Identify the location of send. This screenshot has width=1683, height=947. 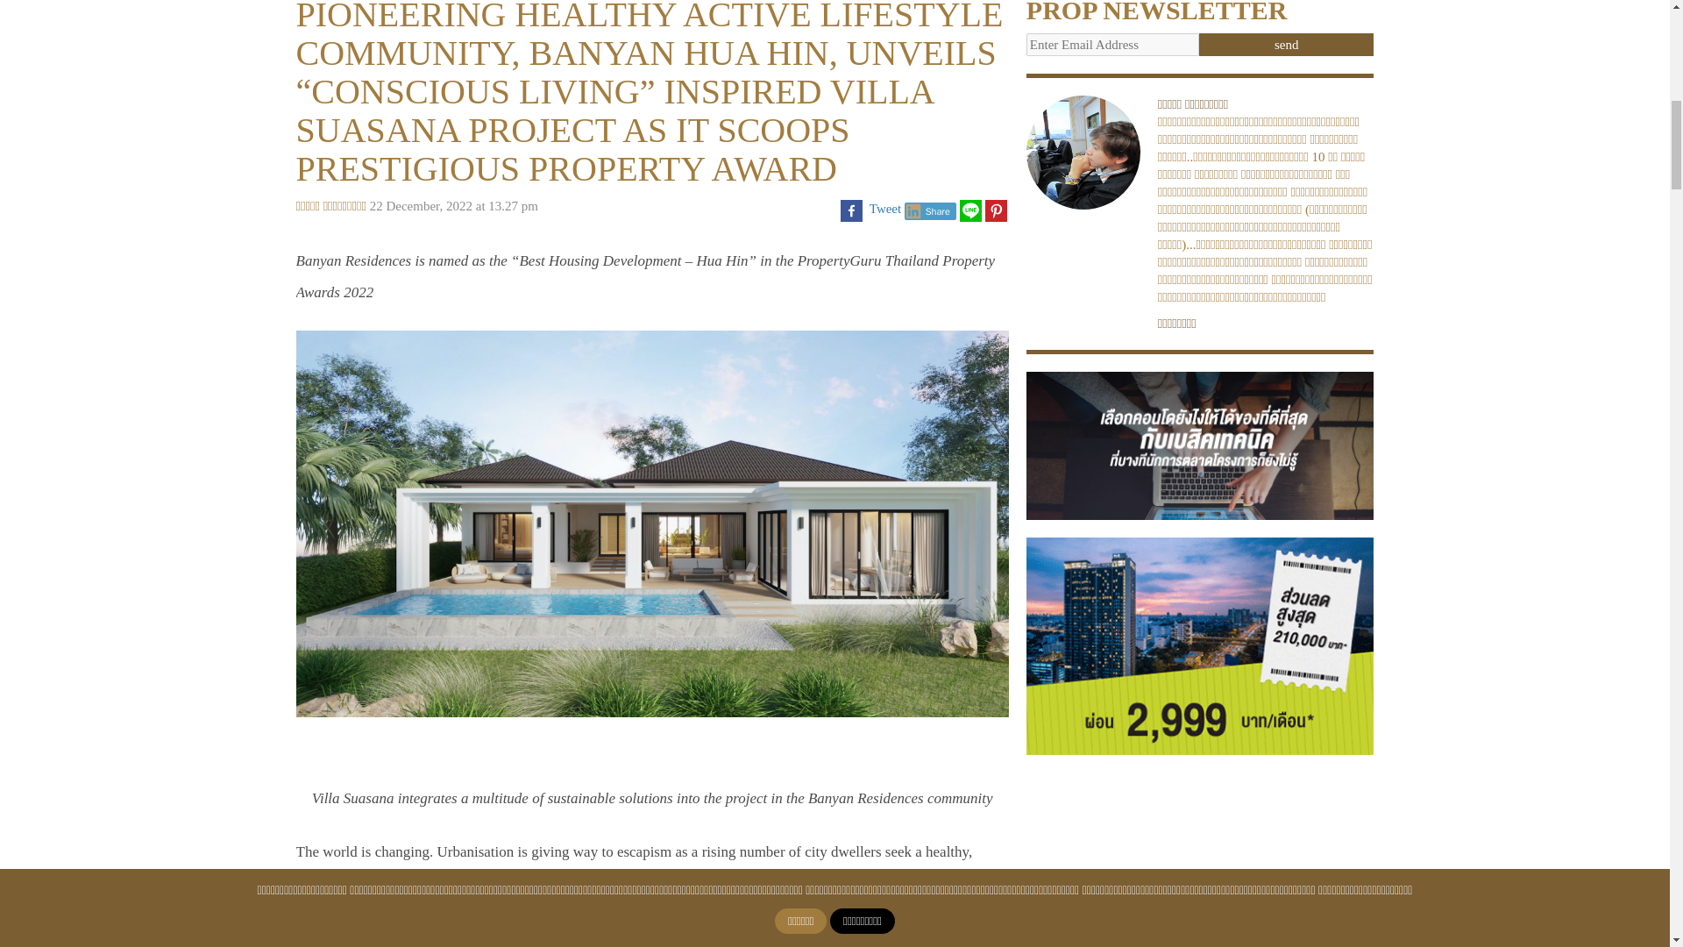
(1287, 44).